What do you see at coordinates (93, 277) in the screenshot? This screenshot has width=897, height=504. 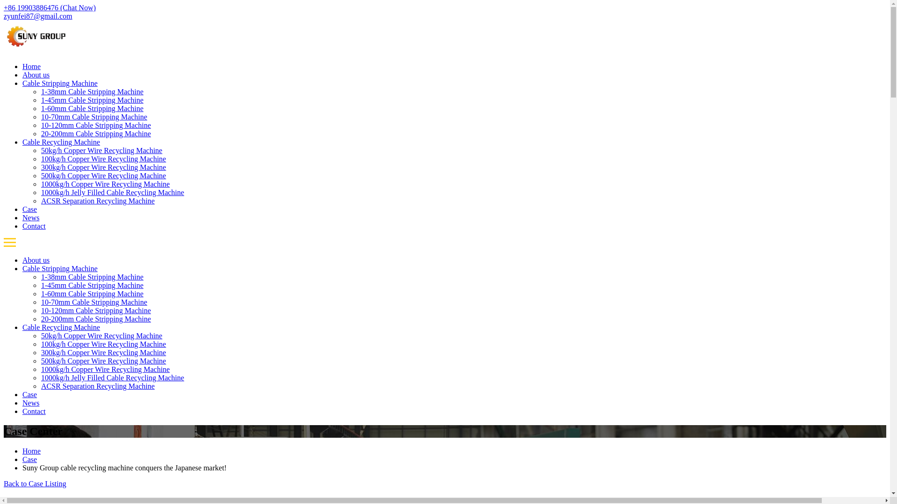 I see `1-38mm Cable Stripping Machine` at bounding box center [93, 277].